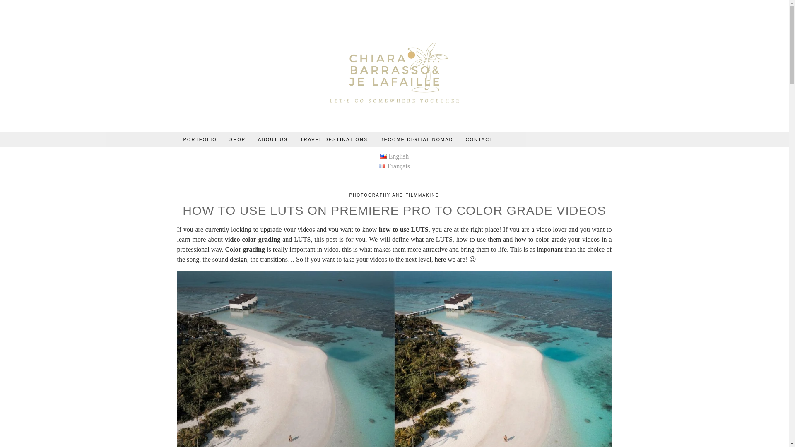 The image size is (795, 447). What do you see at coordinates (273, 139) in the screenshot?
I see `ABOUT US` at bounding box center [273, 139].